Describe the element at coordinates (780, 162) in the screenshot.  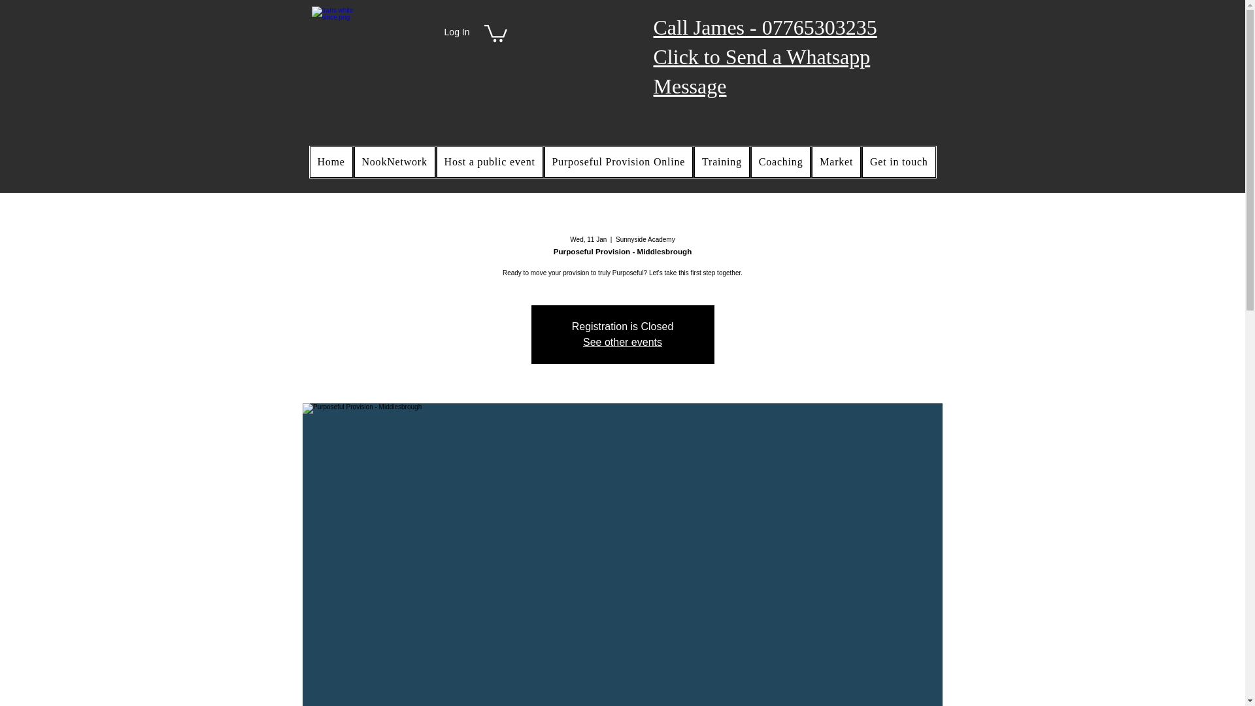
I see `Coaching` at that location.